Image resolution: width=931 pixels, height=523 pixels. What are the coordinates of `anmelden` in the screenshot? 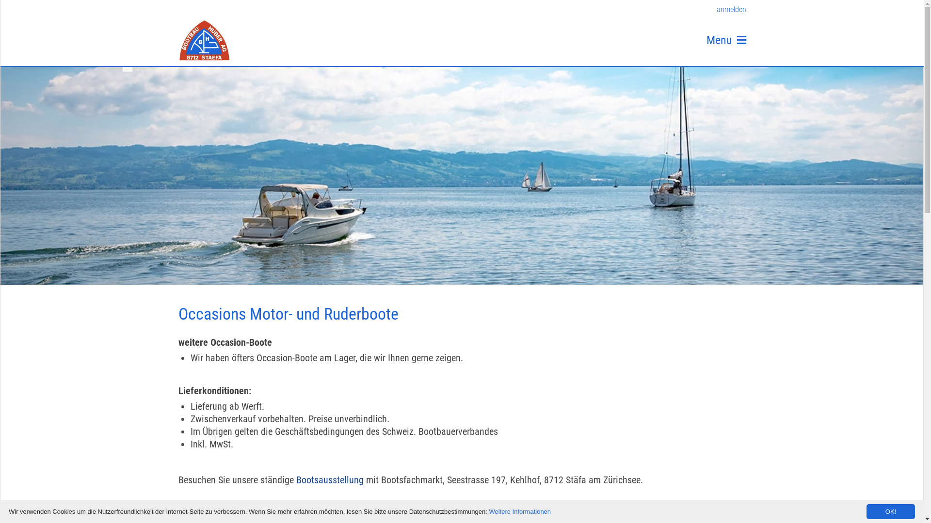 It's located at (724, 10).